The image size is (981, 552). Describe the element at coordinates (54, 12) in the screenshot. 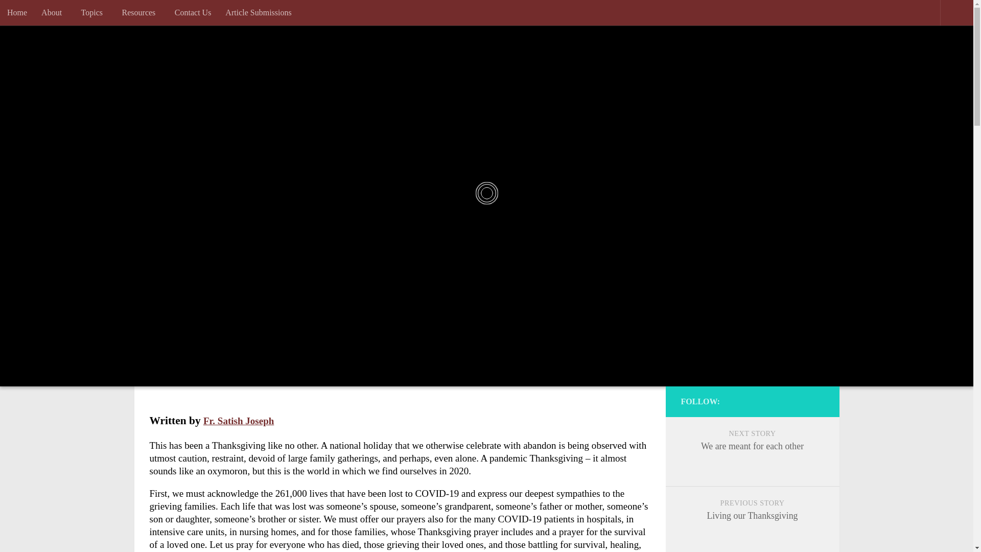

I see `About` at that location.